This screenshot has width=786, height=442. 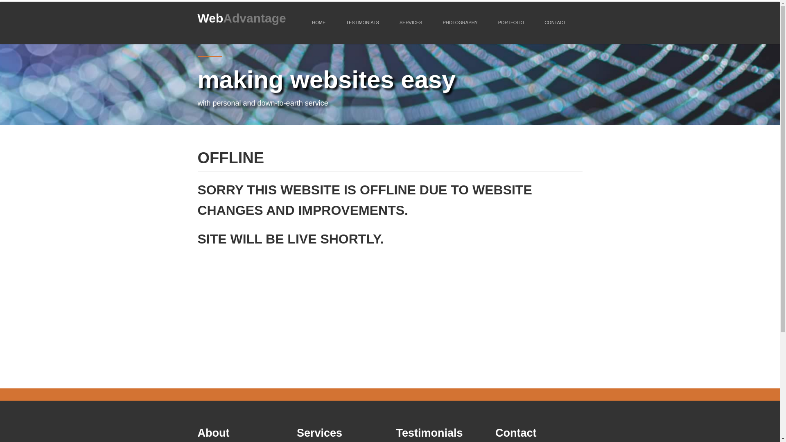 I want to click on HOME, so click(x=318, y=23).